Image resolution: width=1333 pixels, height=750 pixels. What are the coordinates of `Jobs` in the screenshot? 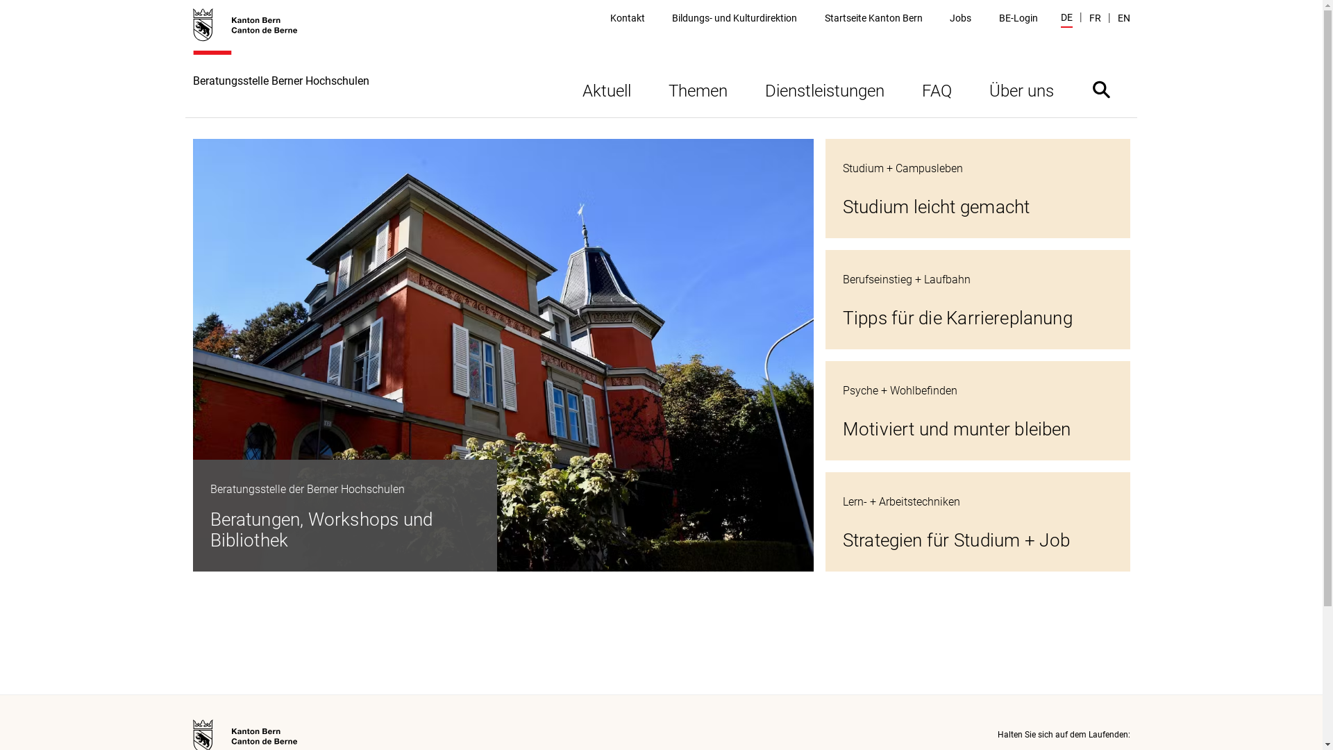 It's located at (961, 18).